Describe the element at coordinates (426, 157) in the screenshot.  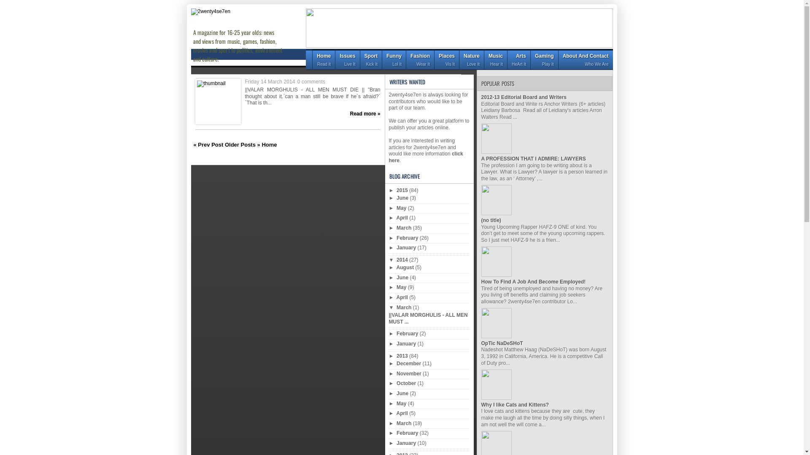
I see `click here` at that location.